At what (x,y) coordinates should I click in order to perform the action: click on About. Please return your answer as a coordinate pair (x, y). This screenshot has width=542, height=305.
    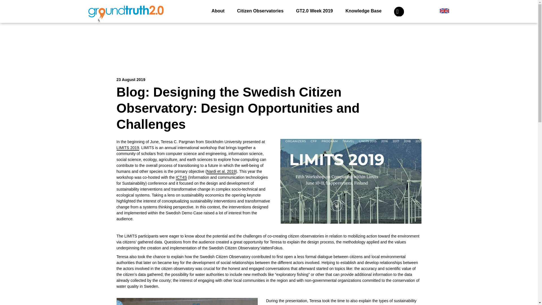
    Looking at the image, I should click on (218, 11).